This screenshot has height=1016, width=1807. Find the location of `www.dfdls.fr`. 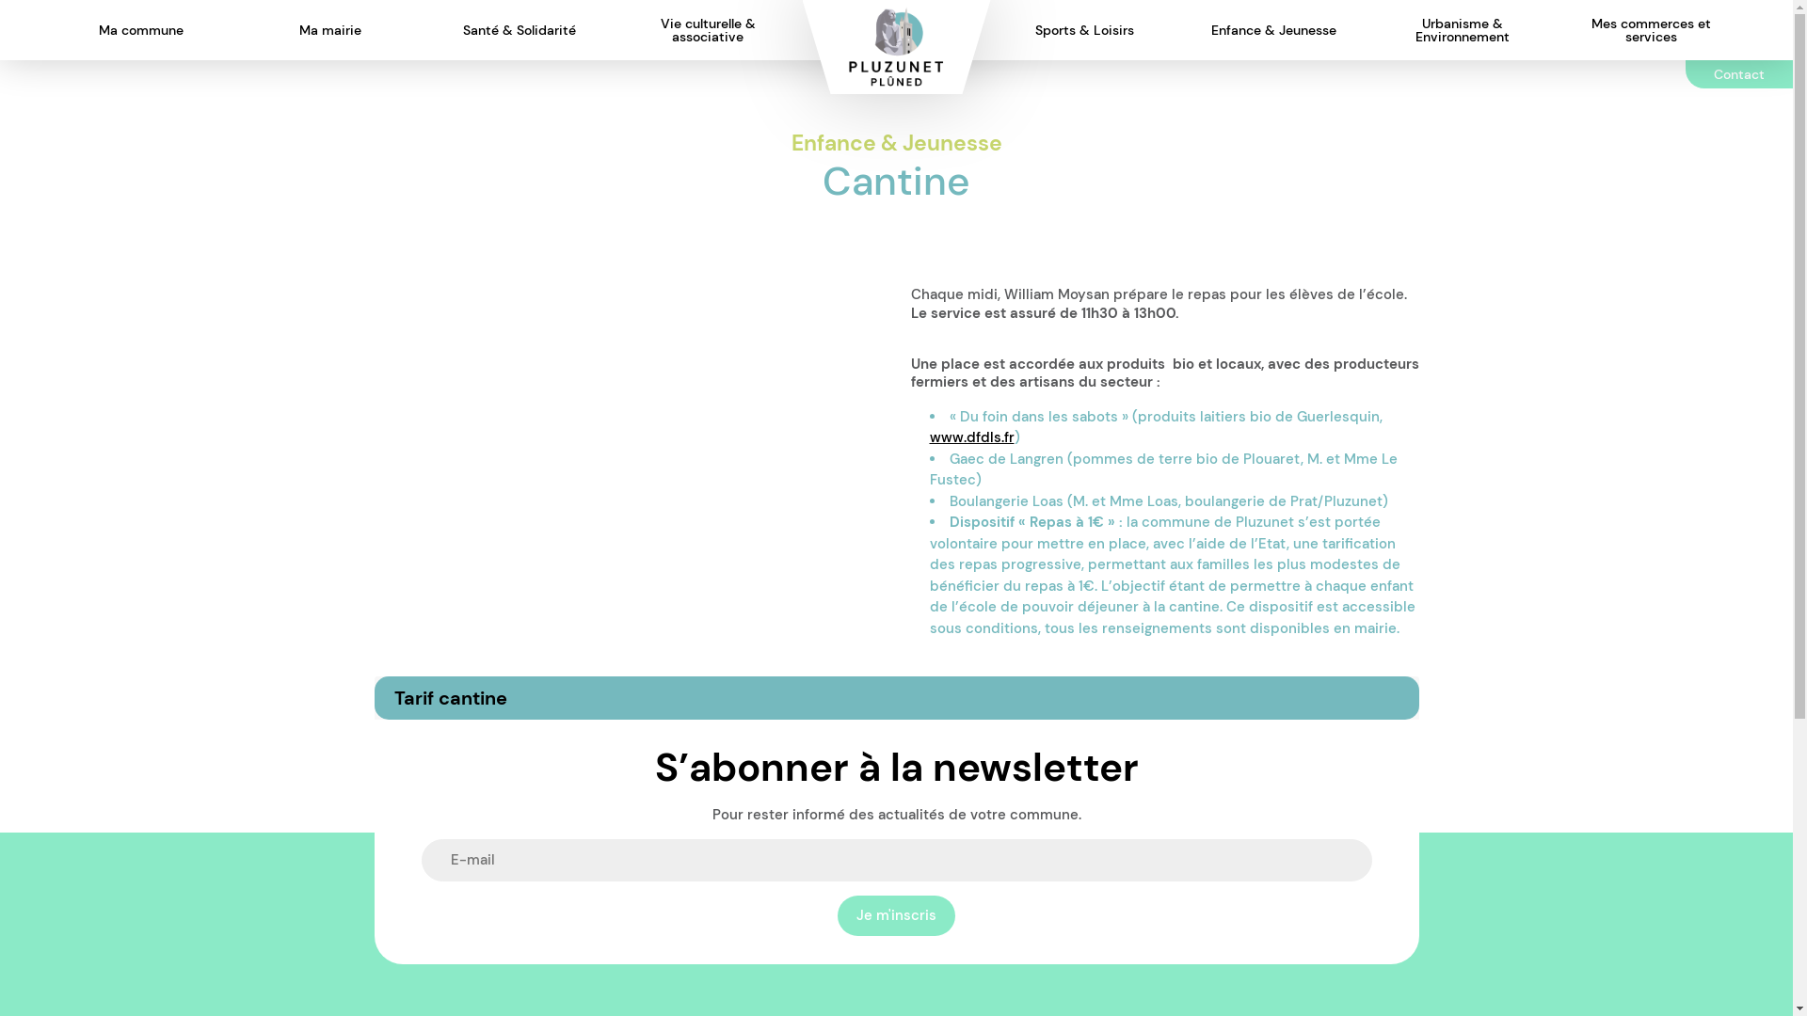

www.dfdls.fr is located at coordinates (971, 437).